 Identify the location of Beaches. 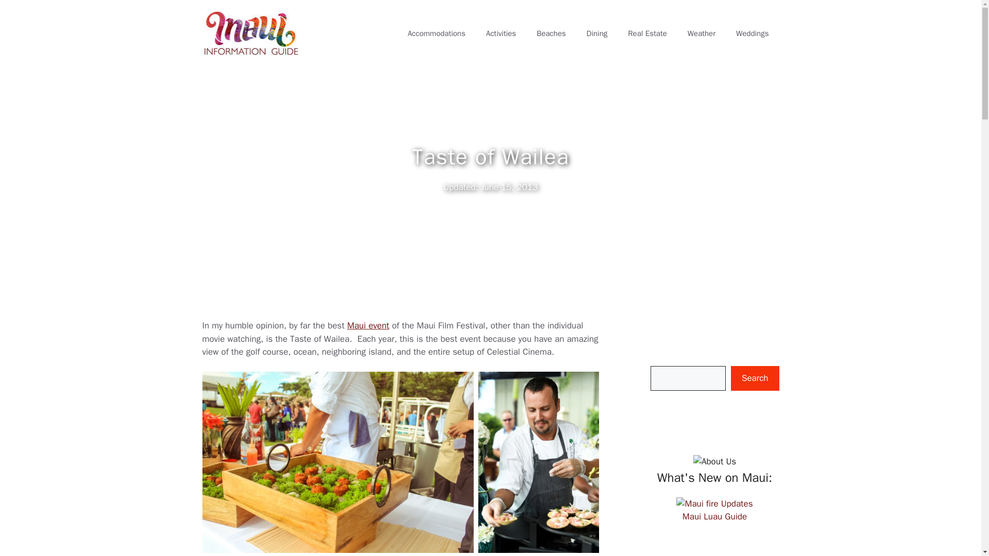
(551, 33).